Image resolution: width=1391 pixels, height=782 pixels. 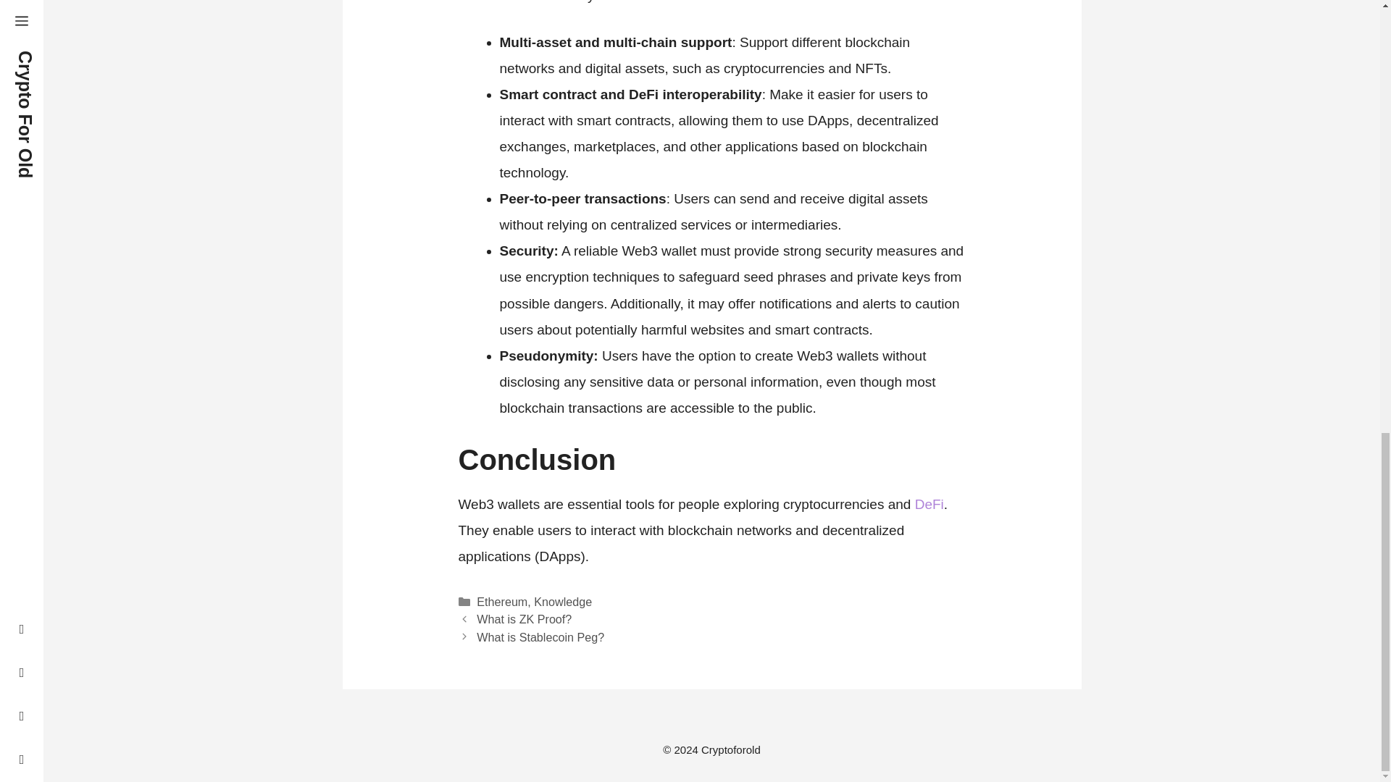 I want to click on Ethereum, so click(x=501, y=601).